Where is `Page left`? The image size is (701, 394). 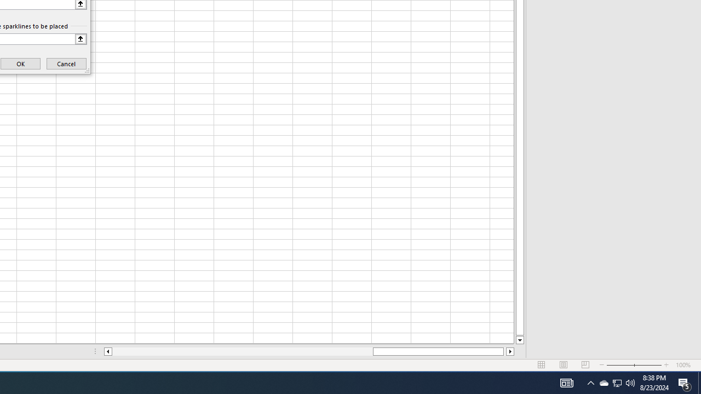
Page left is located at coordinates (242, 351).